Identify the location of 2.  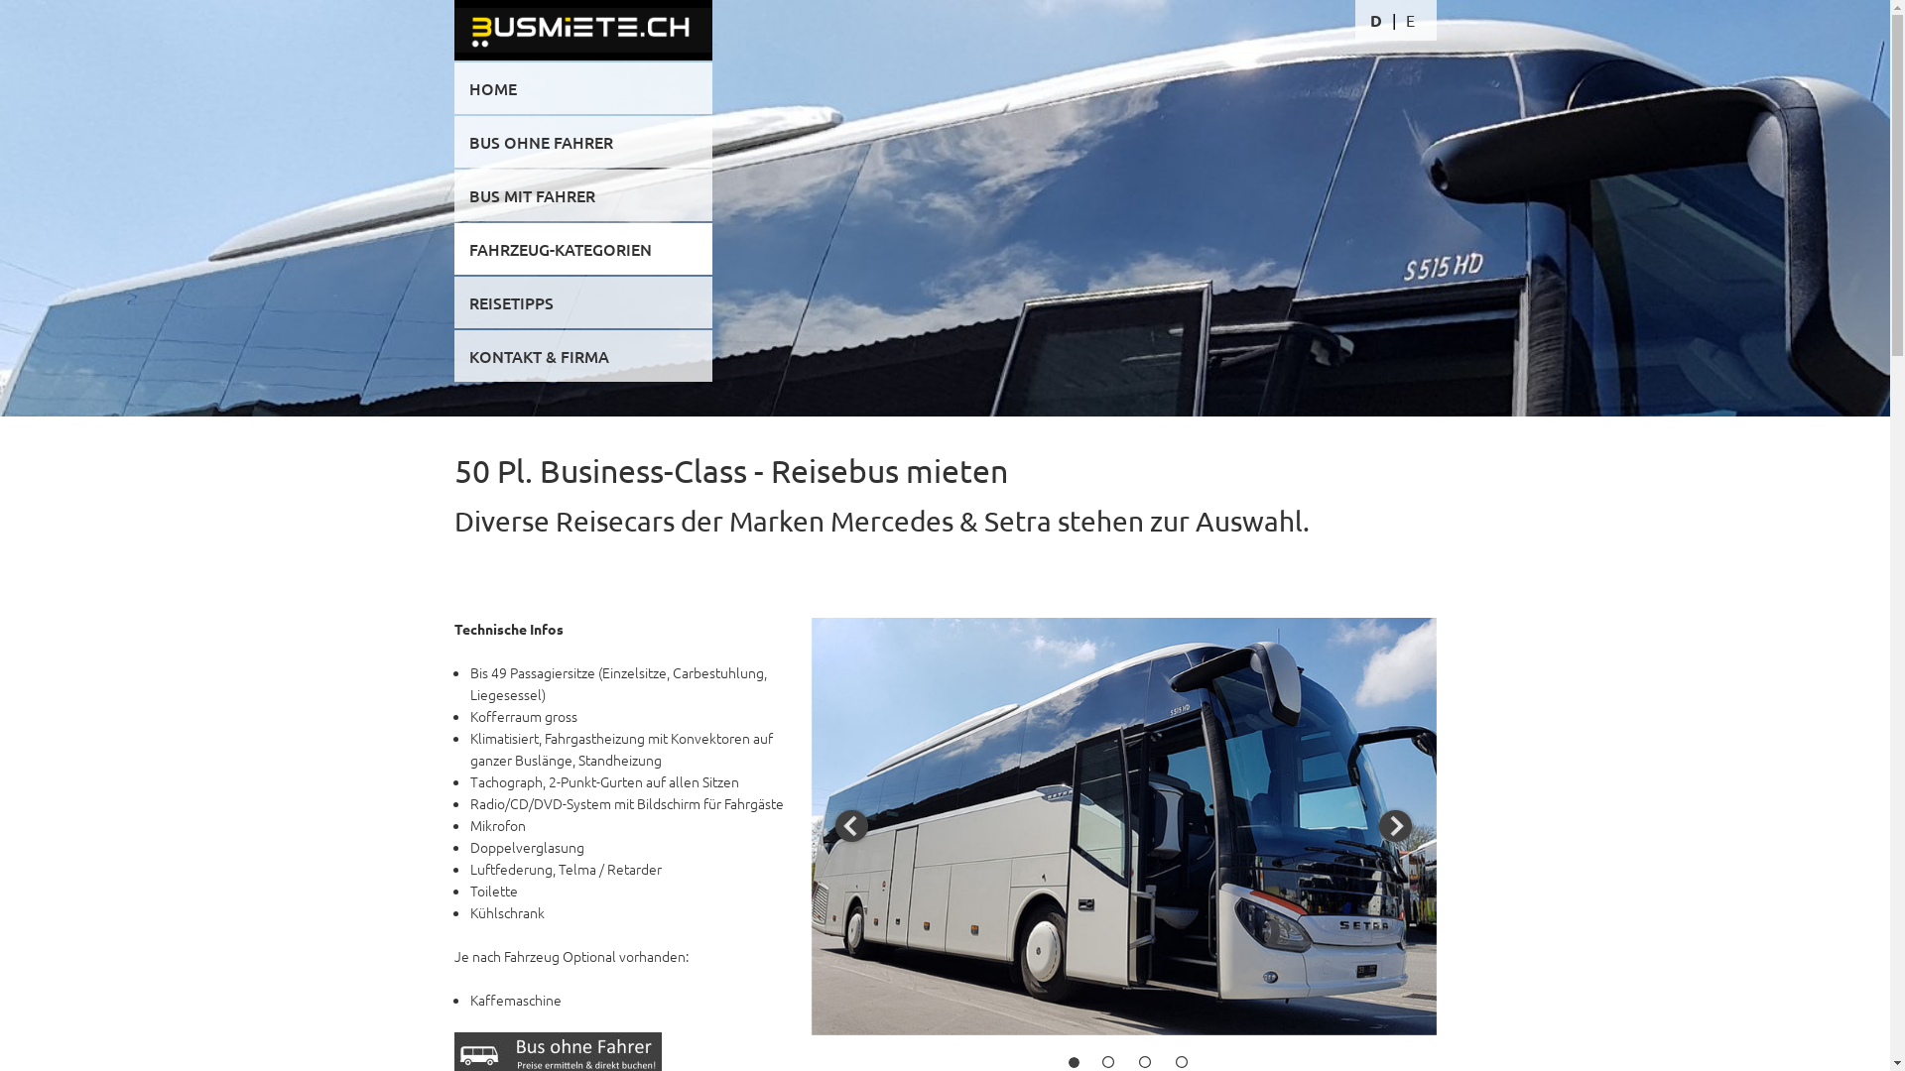
(1109, 1061).